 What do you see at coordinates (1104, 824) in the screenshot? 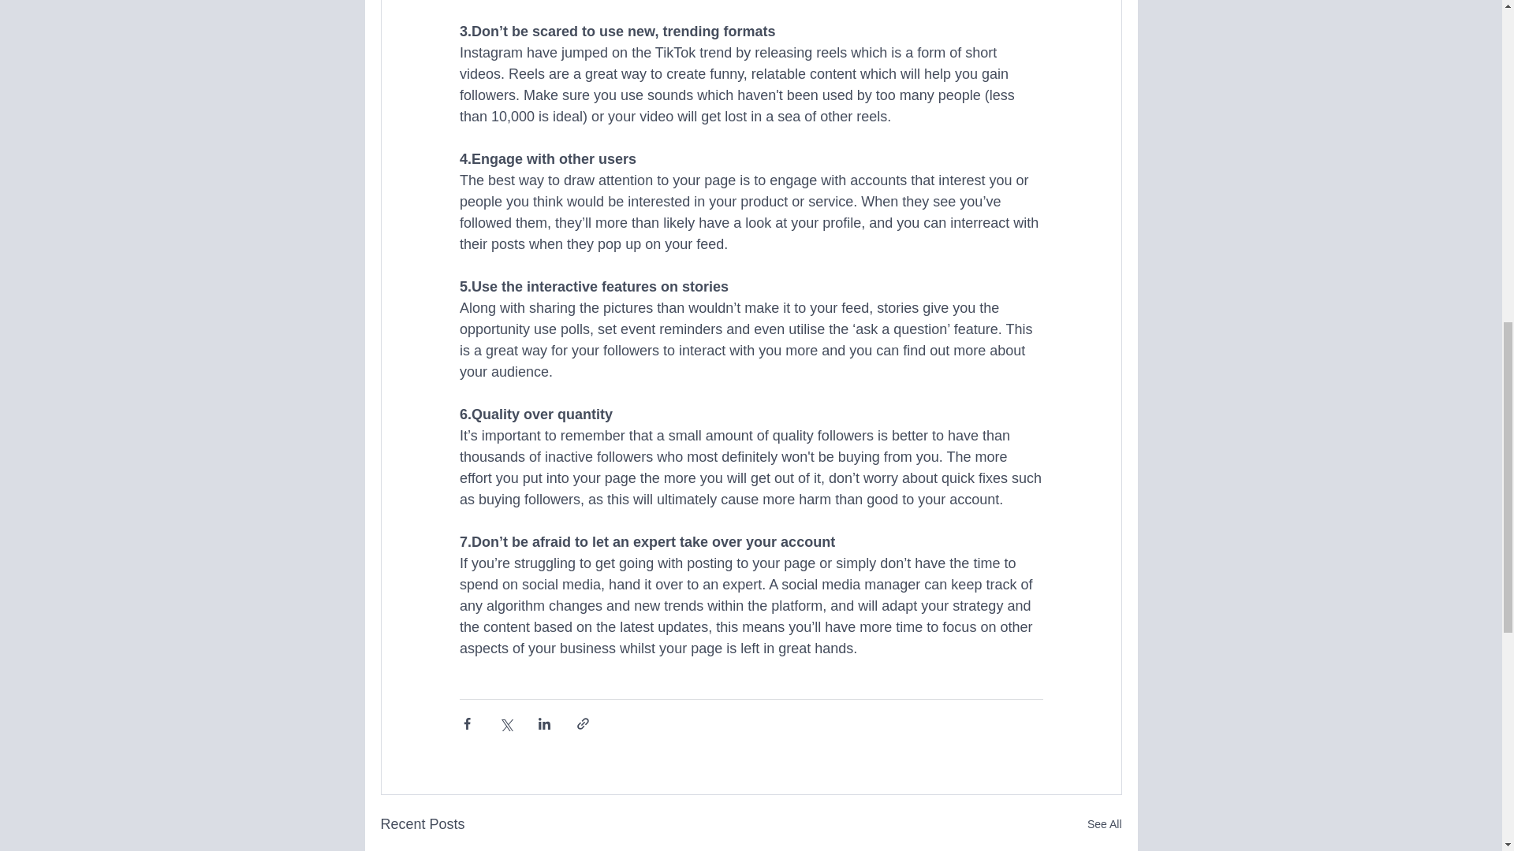
I see `See All` at bounding box center [1104, 824].